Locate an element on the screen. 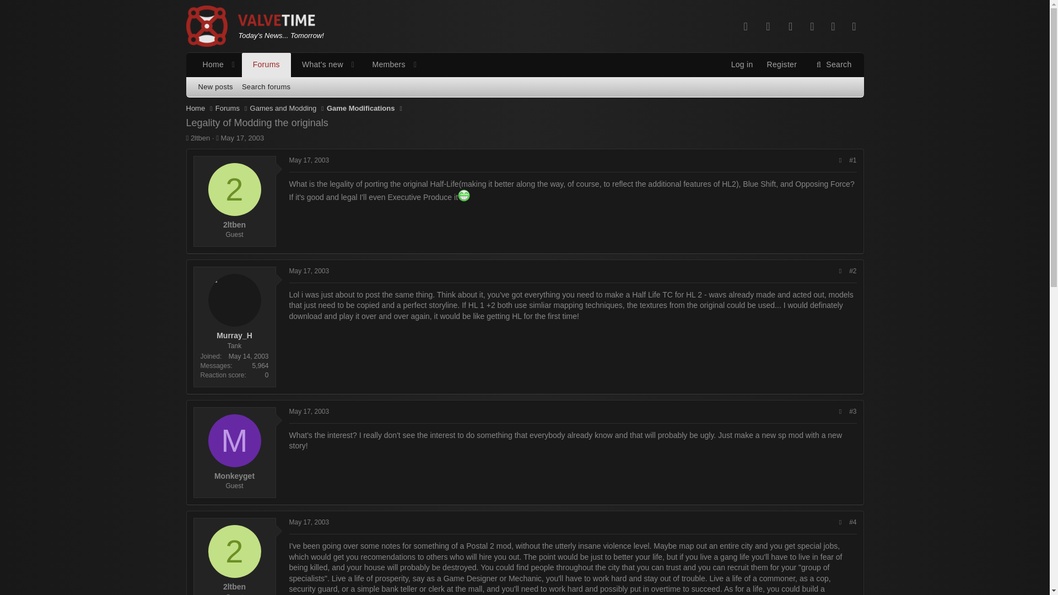 The image size is (1058, 595). Members is located at coordinates (235, 551).